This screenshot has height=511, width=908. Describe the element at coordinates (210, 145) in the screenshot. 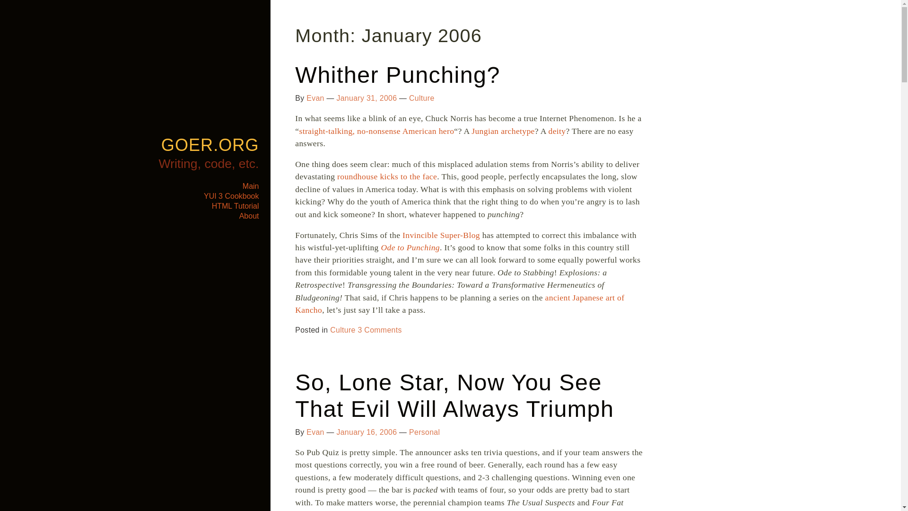

I see `GOER.ORG` at that location.